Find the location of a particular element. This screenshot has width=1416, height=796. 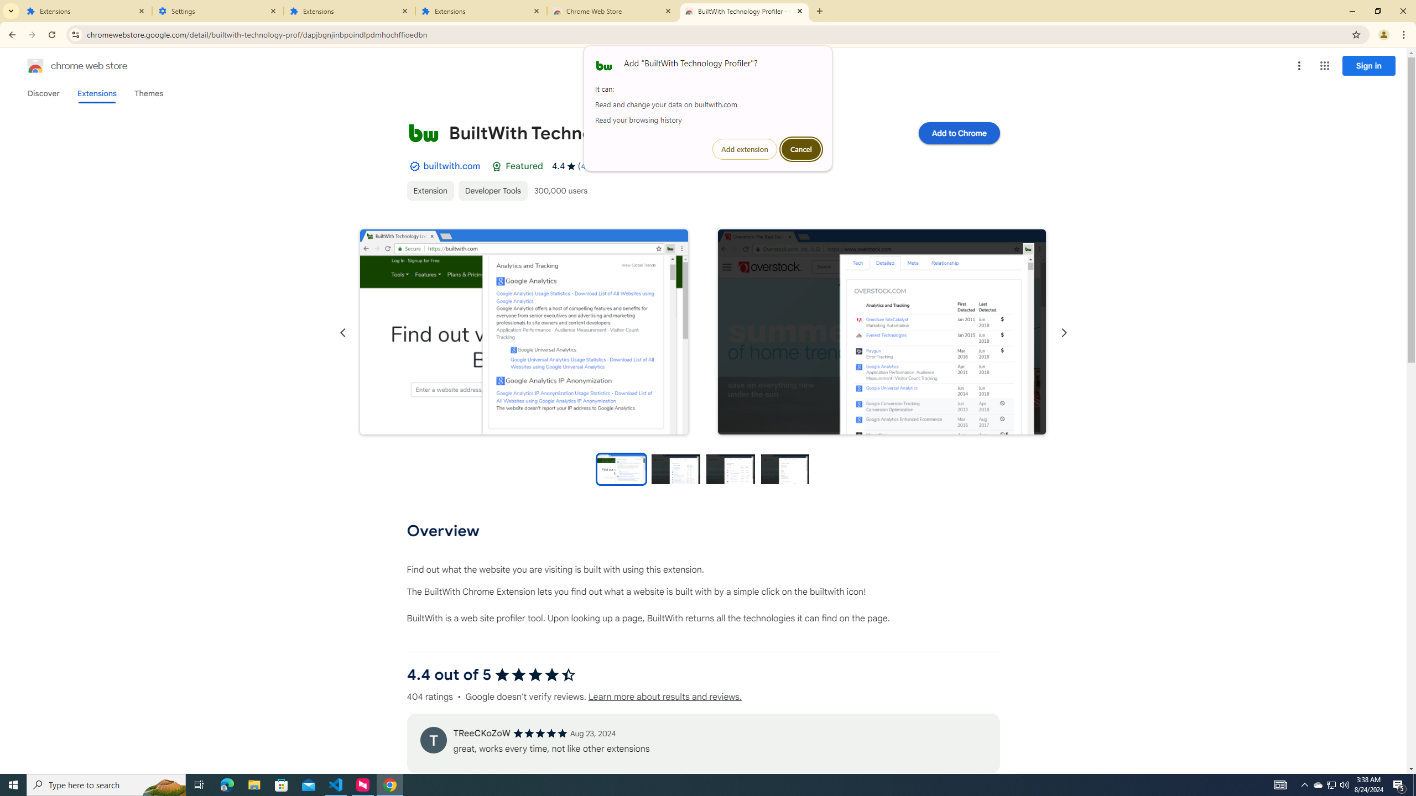

Preview slide 1 is located at coordinates (621, 469).